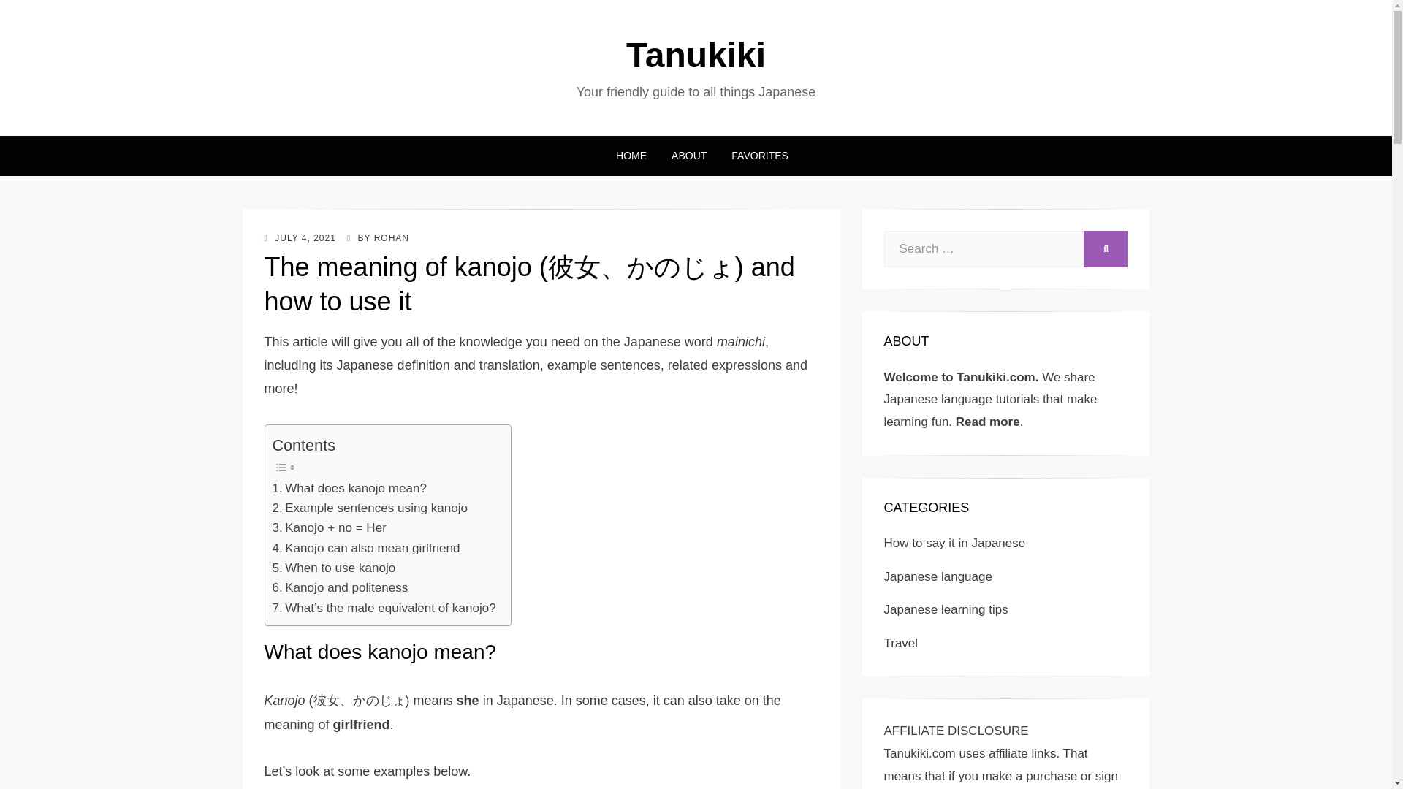 The width and height of the screenshot is (1403, 789). What do you see at coordinates (631, 155) in the screenshot?
I see `HOME` at bounding box center [631, 155].